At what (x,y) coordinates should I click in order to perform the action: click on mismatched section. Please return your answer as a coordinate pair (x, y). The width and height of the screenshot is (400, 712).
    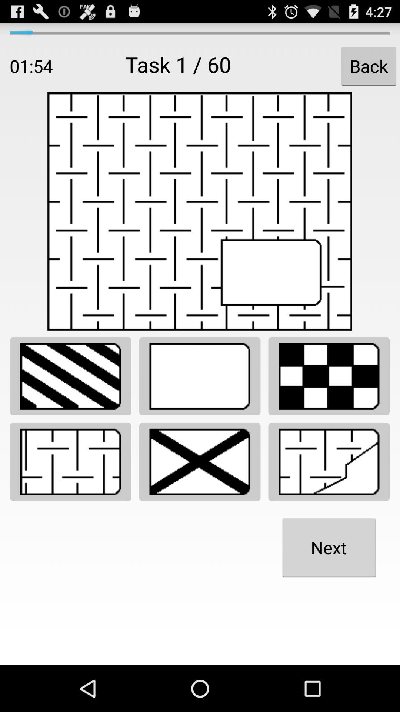
    Looking at the image, I should click on (329, 462).